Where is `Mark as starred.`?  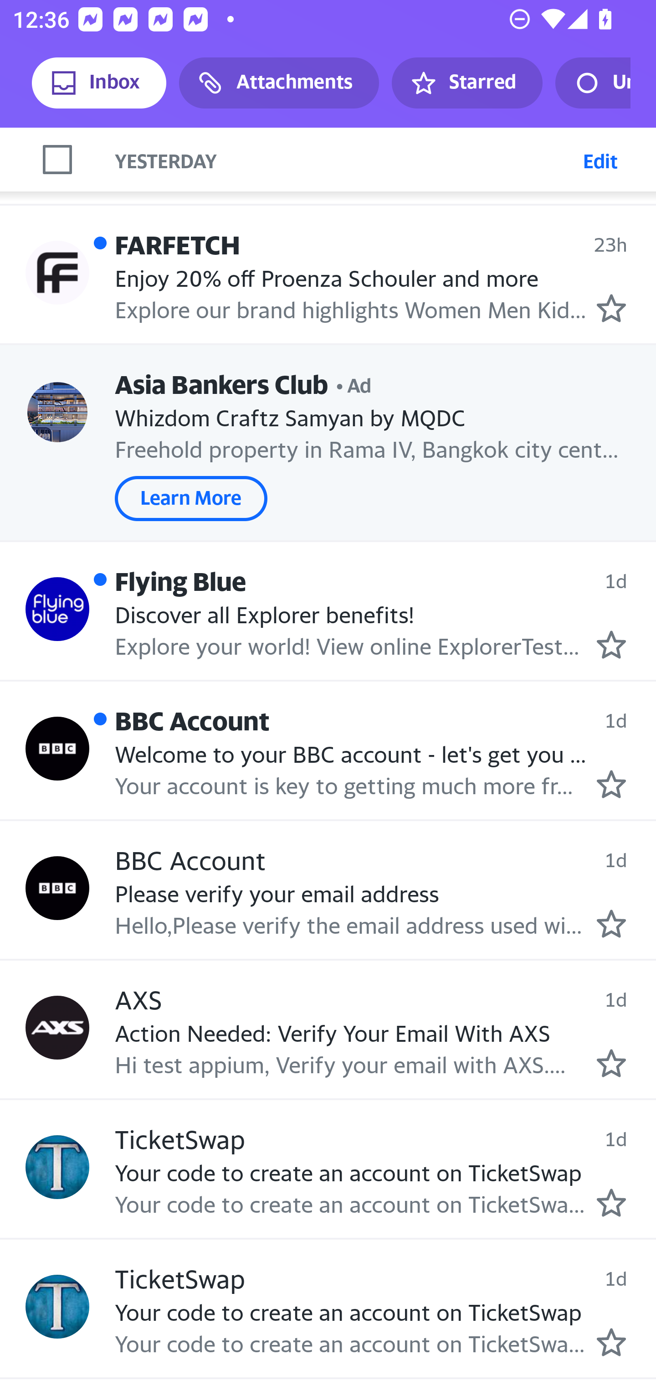
Mark as starred. is located at coordinates (611, 784).